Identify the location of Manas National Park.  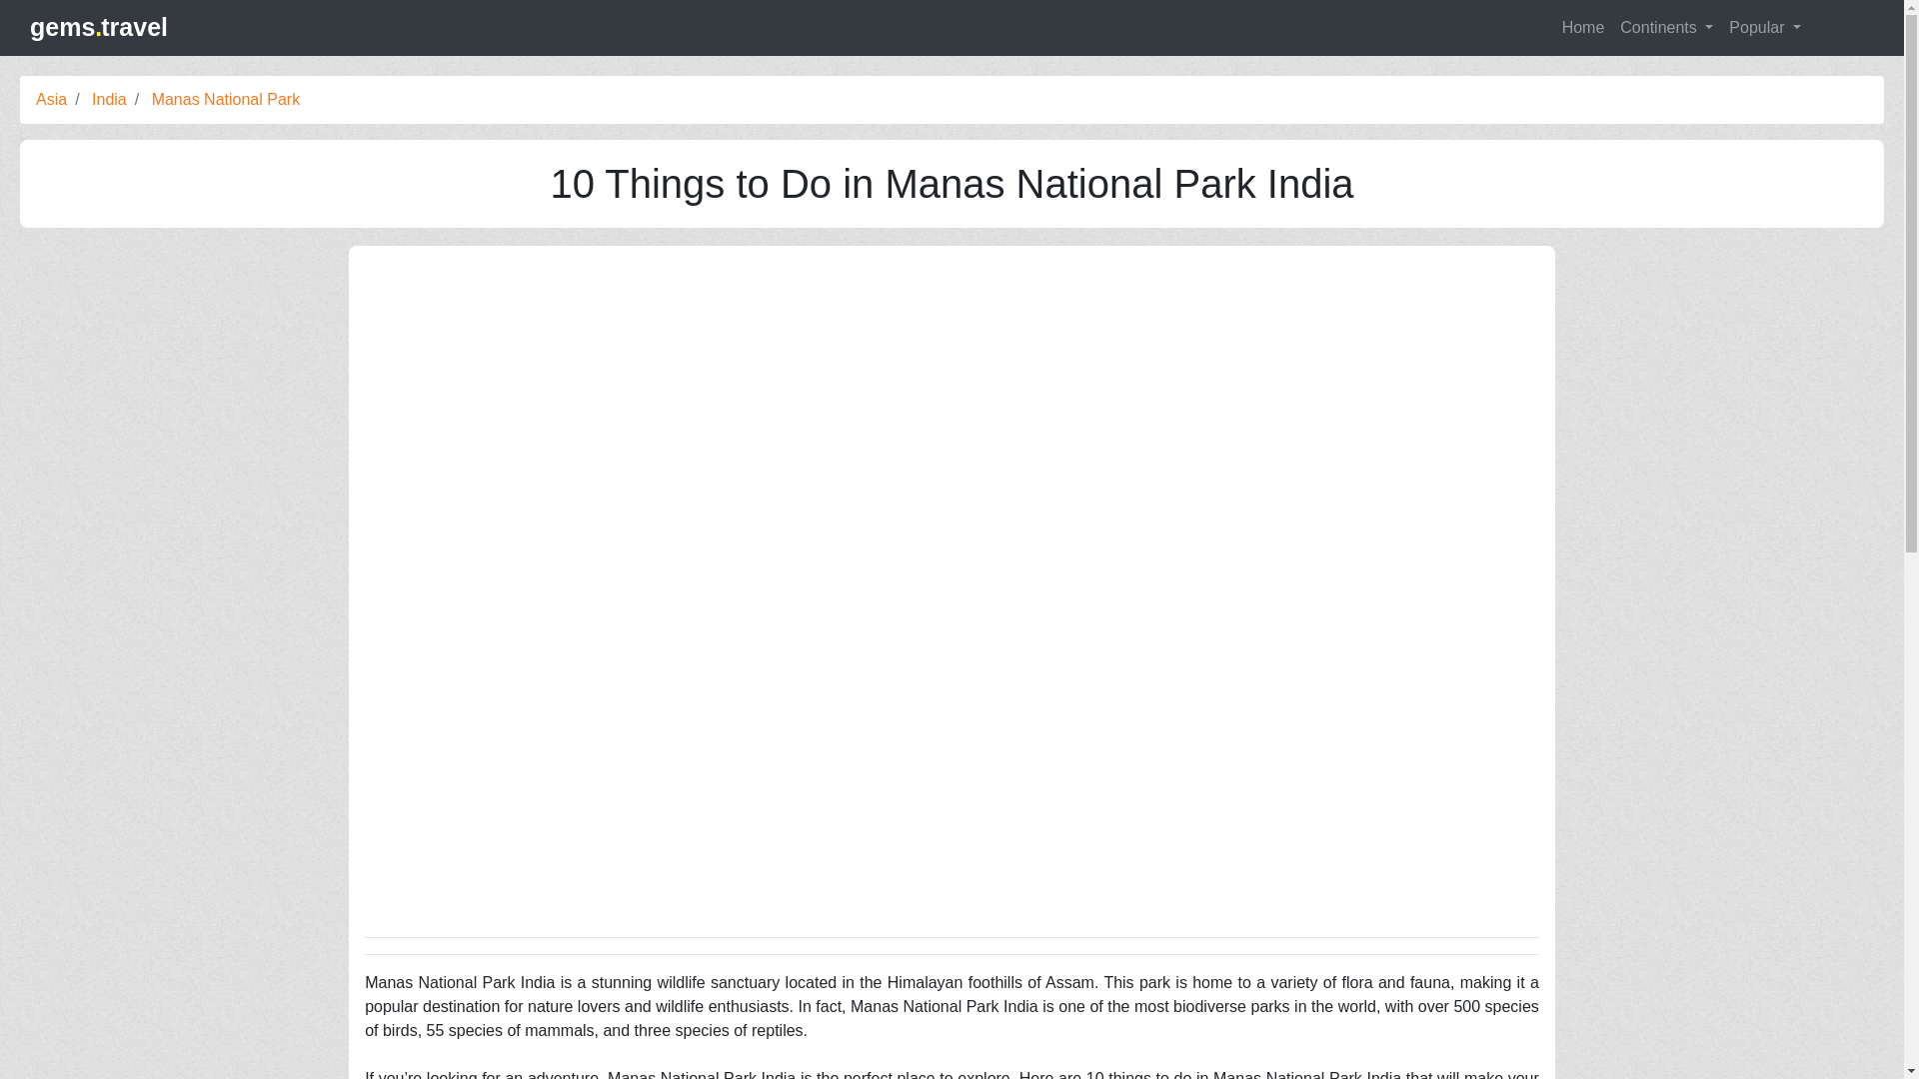
(226, 98).